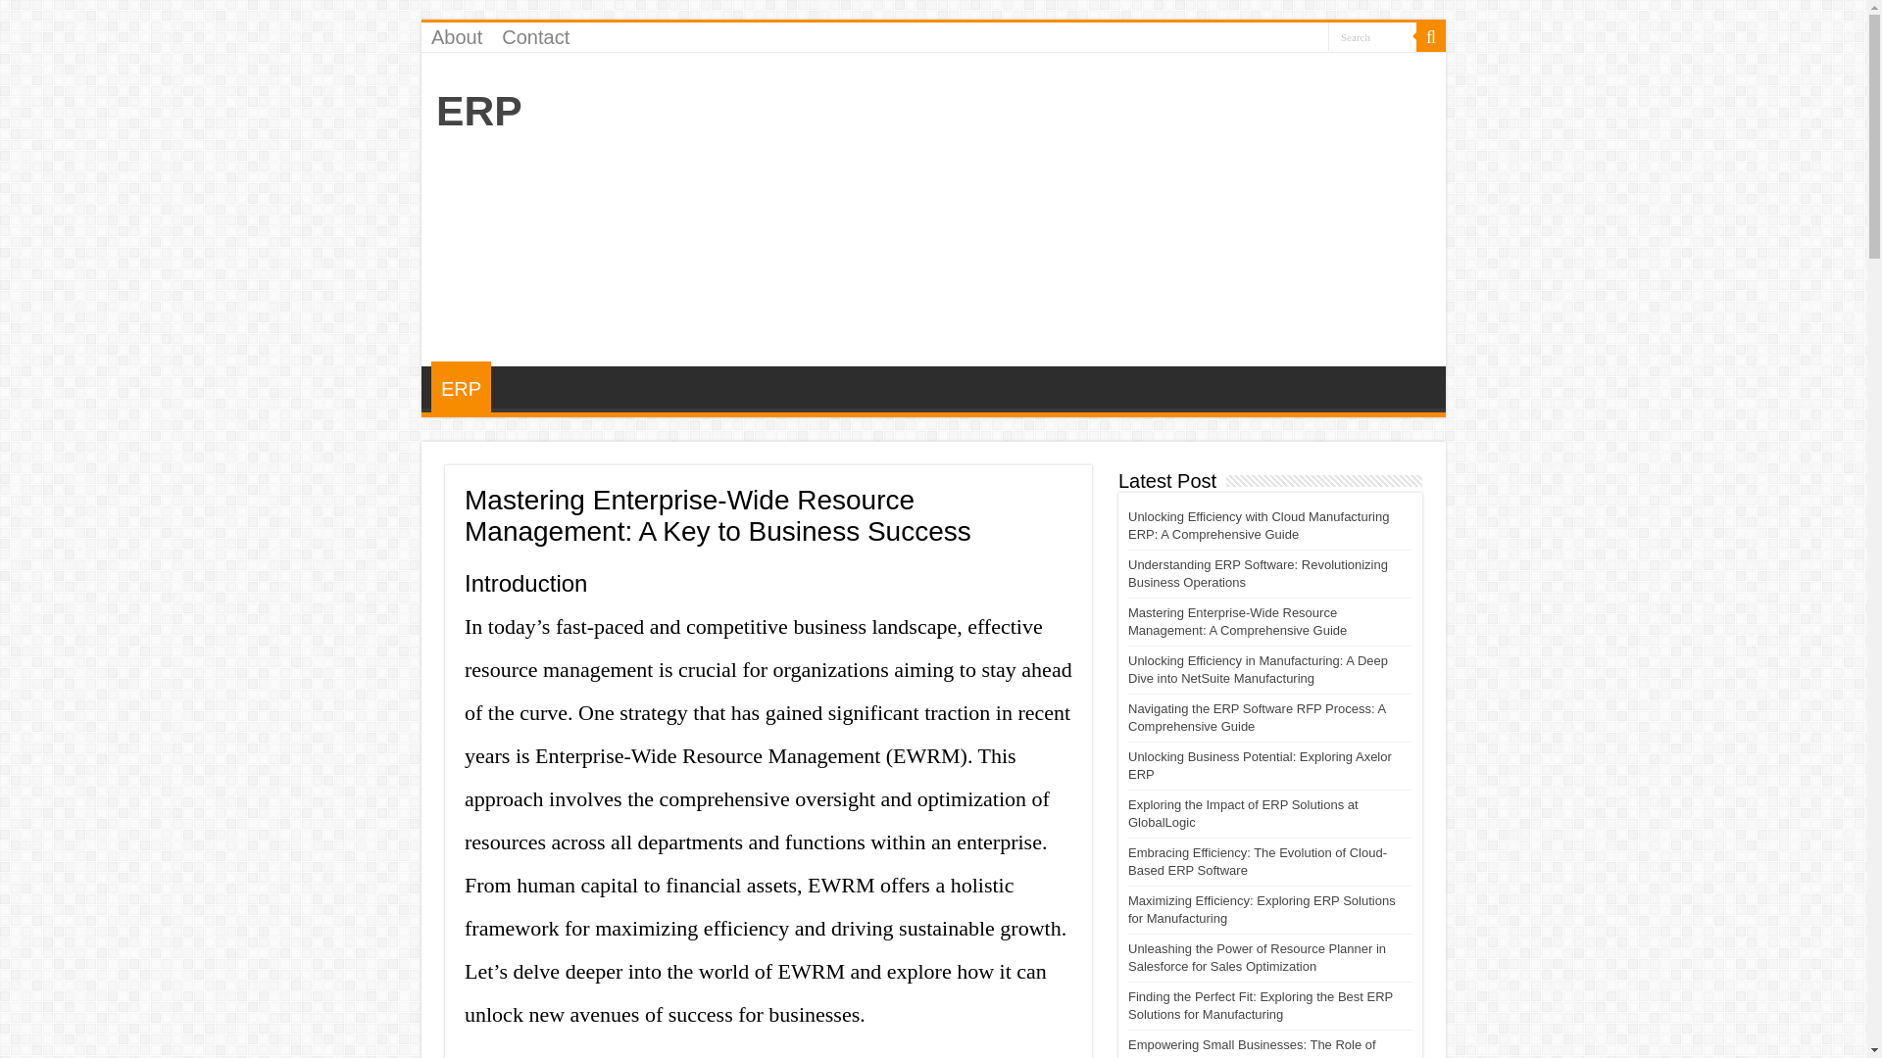 Image resolution: width=1882 pixels, height=1058 pixels. What do you see at coordinates (479, 110) in the screenshot?
I see `ERP` at bounding box center [479, 110].